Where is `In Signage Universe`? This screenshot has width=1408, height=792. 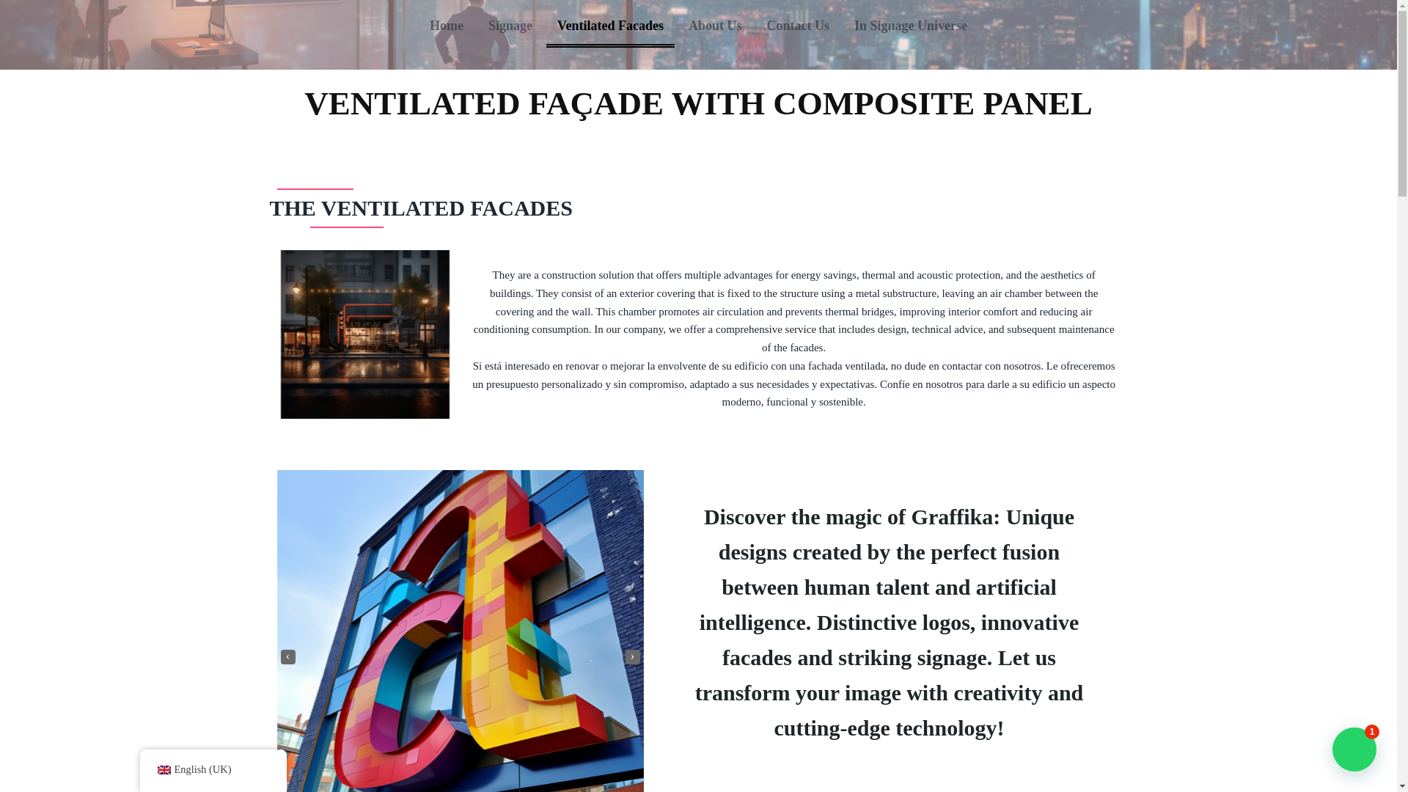 In Signage Universe is located at coordinates (911, 25).